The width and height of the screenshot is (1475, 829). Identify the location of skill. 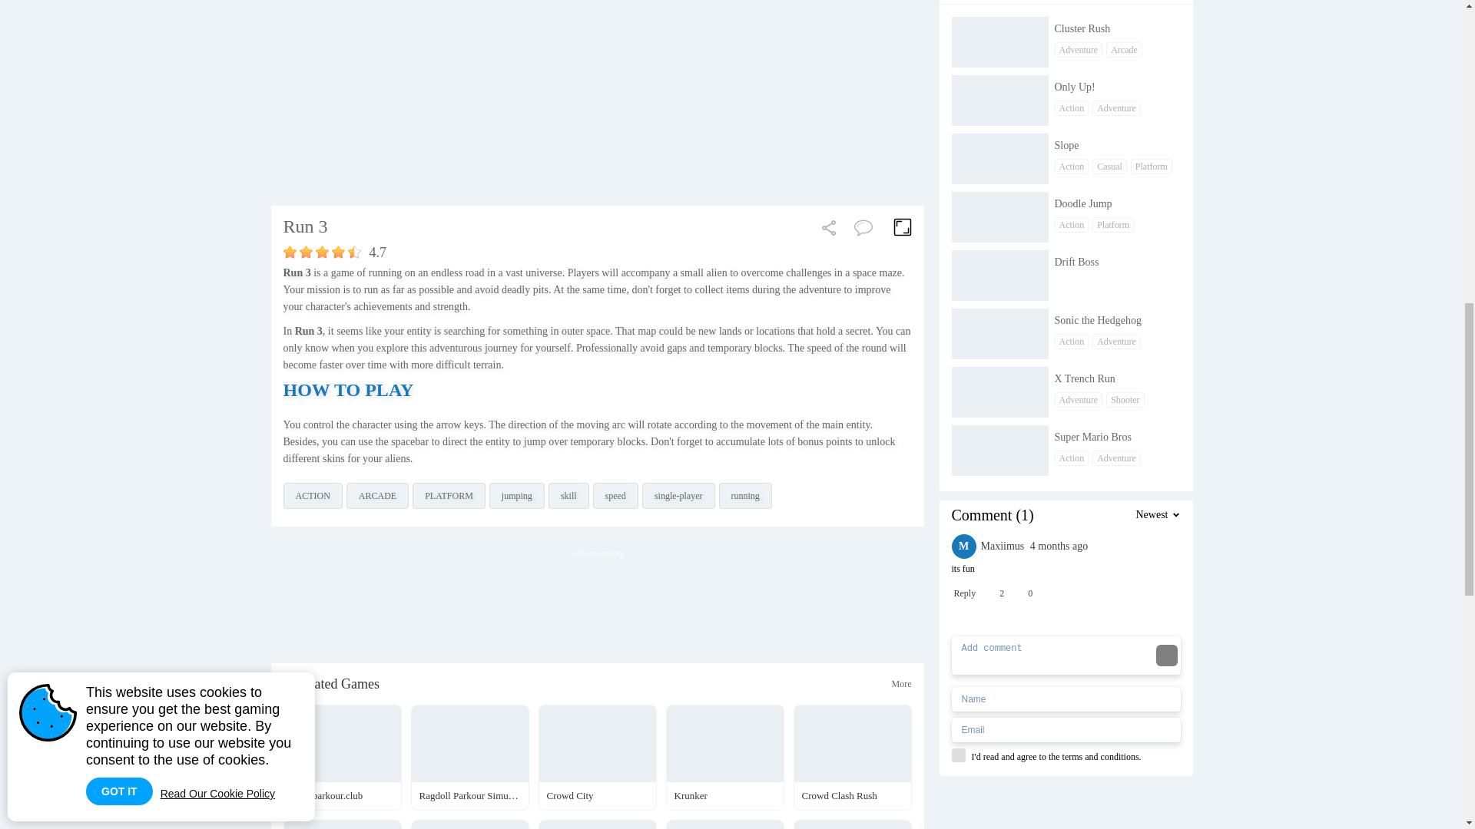
(568, 496).